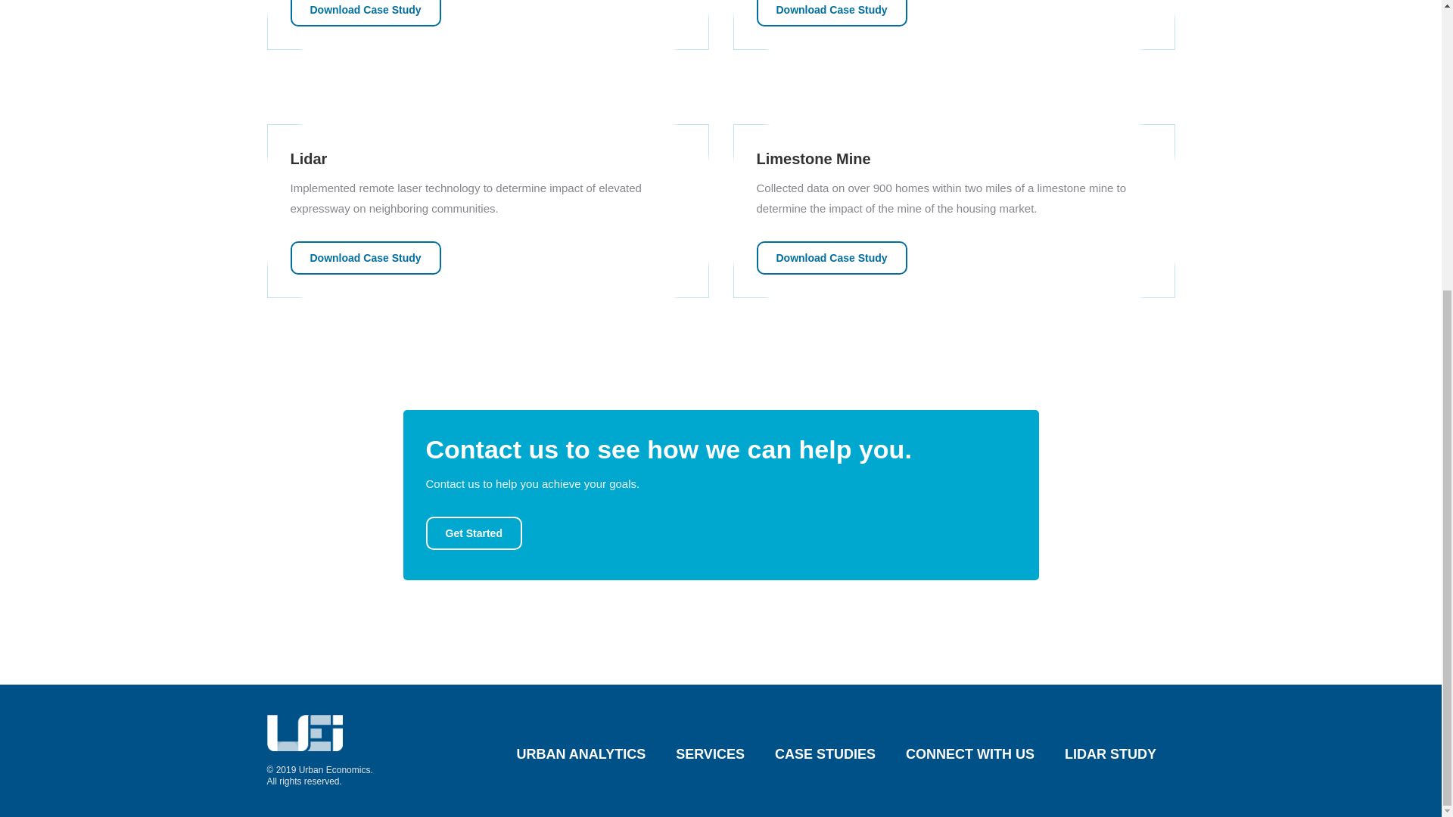 The image size is (1453, 817). Describe the element at coordinates (710, 754) in the screenshot. I see `SERVICES` at that location.